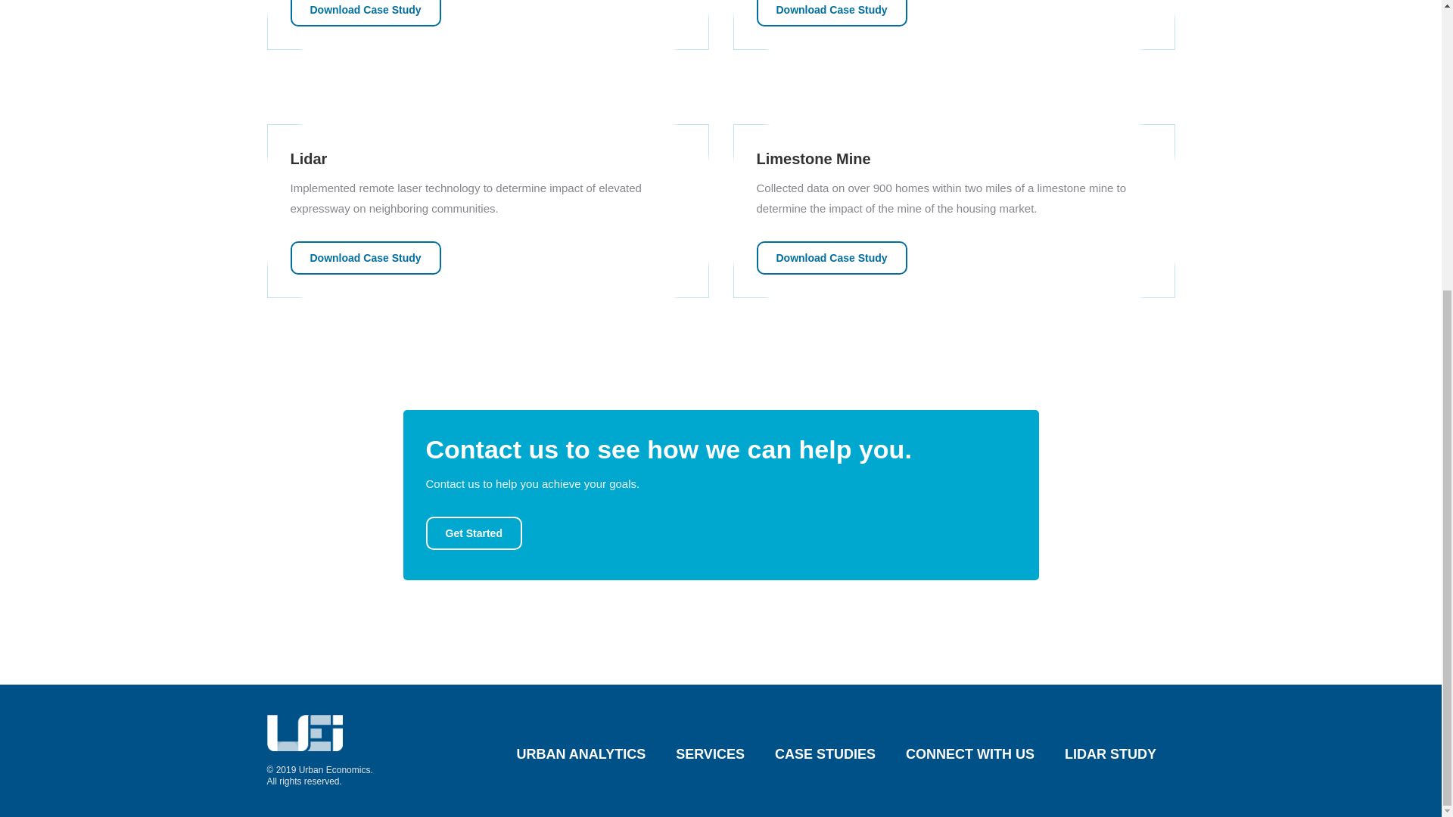 The image size is (1453, 817). Describe the element at coordinates (710, 754) in the screenshot. I see `SERVICES` at that location.